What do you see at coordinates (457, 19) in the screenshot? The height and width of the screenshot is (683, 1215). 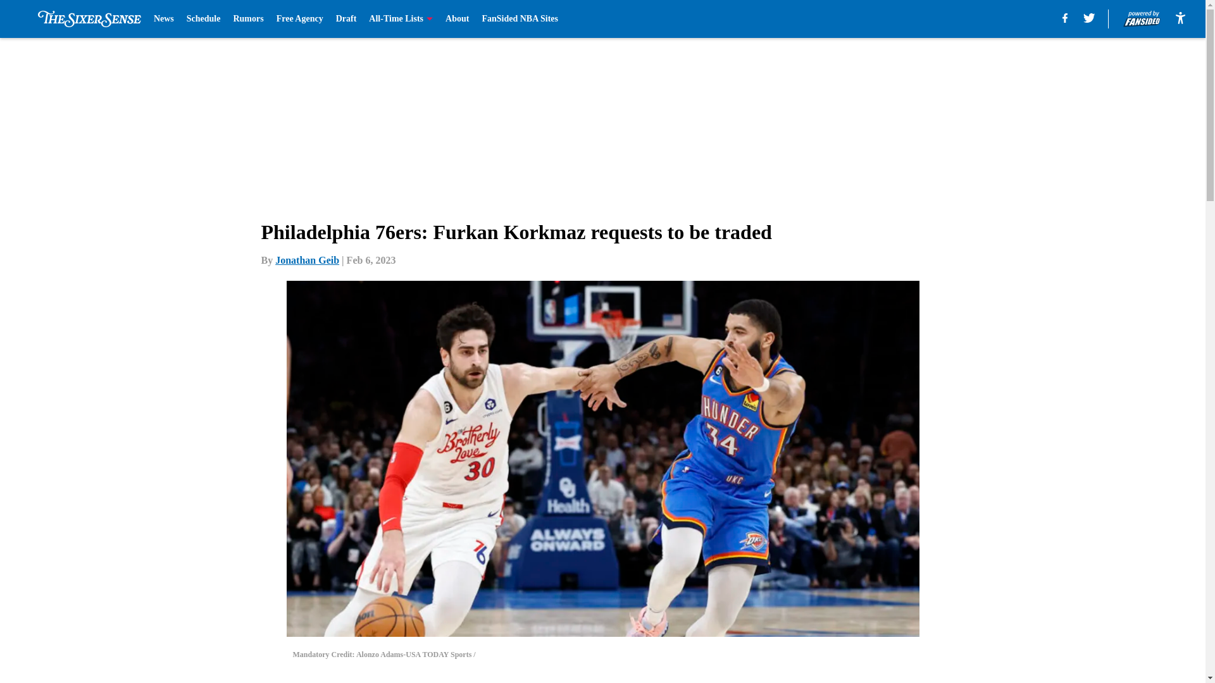 I see `About` at bounding box center [457, 19].